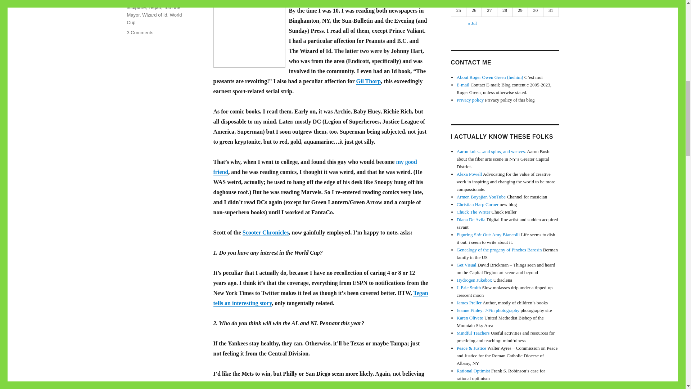 The height and width of the screenshot is (389, 691). I want to click on Chuck Miller, so click(474, 212).